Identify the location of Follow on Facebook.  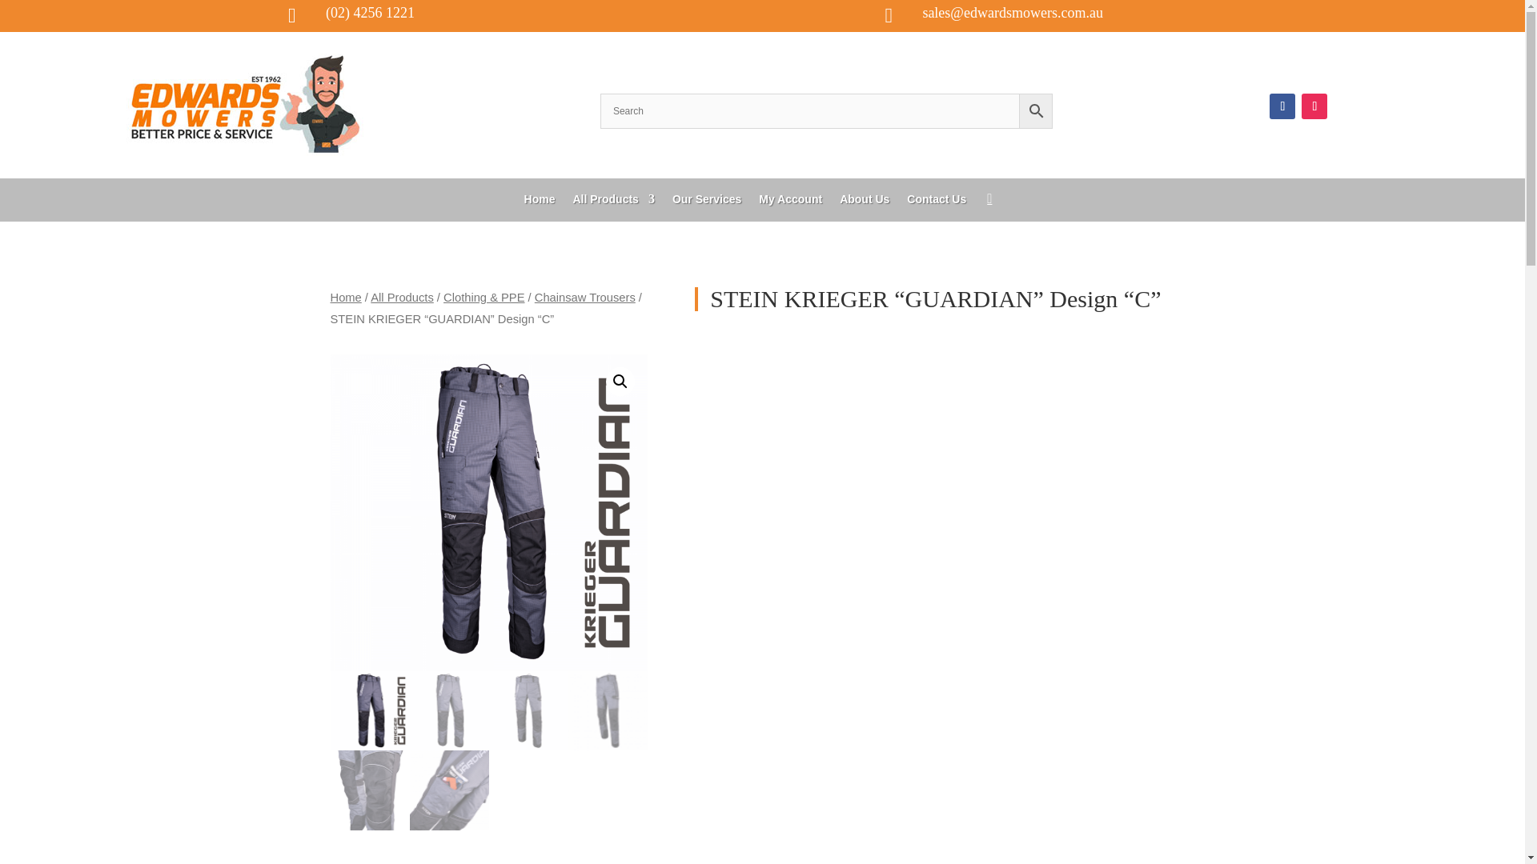
(1282, 106).